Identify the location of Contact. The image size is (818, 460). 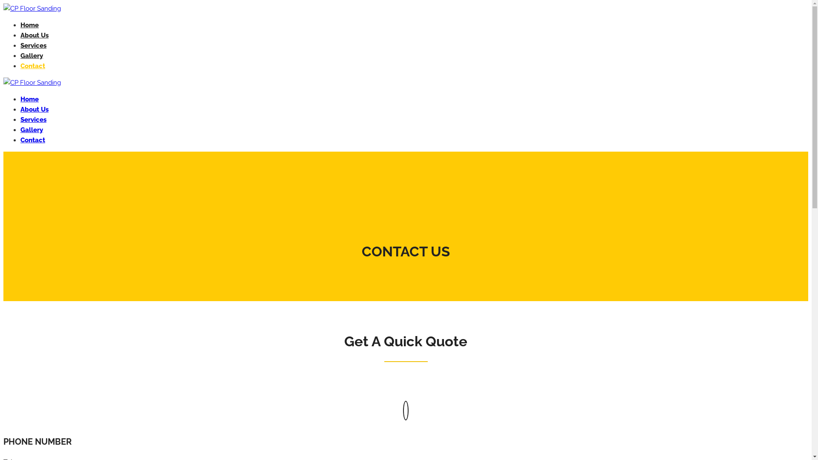
(33, 66).